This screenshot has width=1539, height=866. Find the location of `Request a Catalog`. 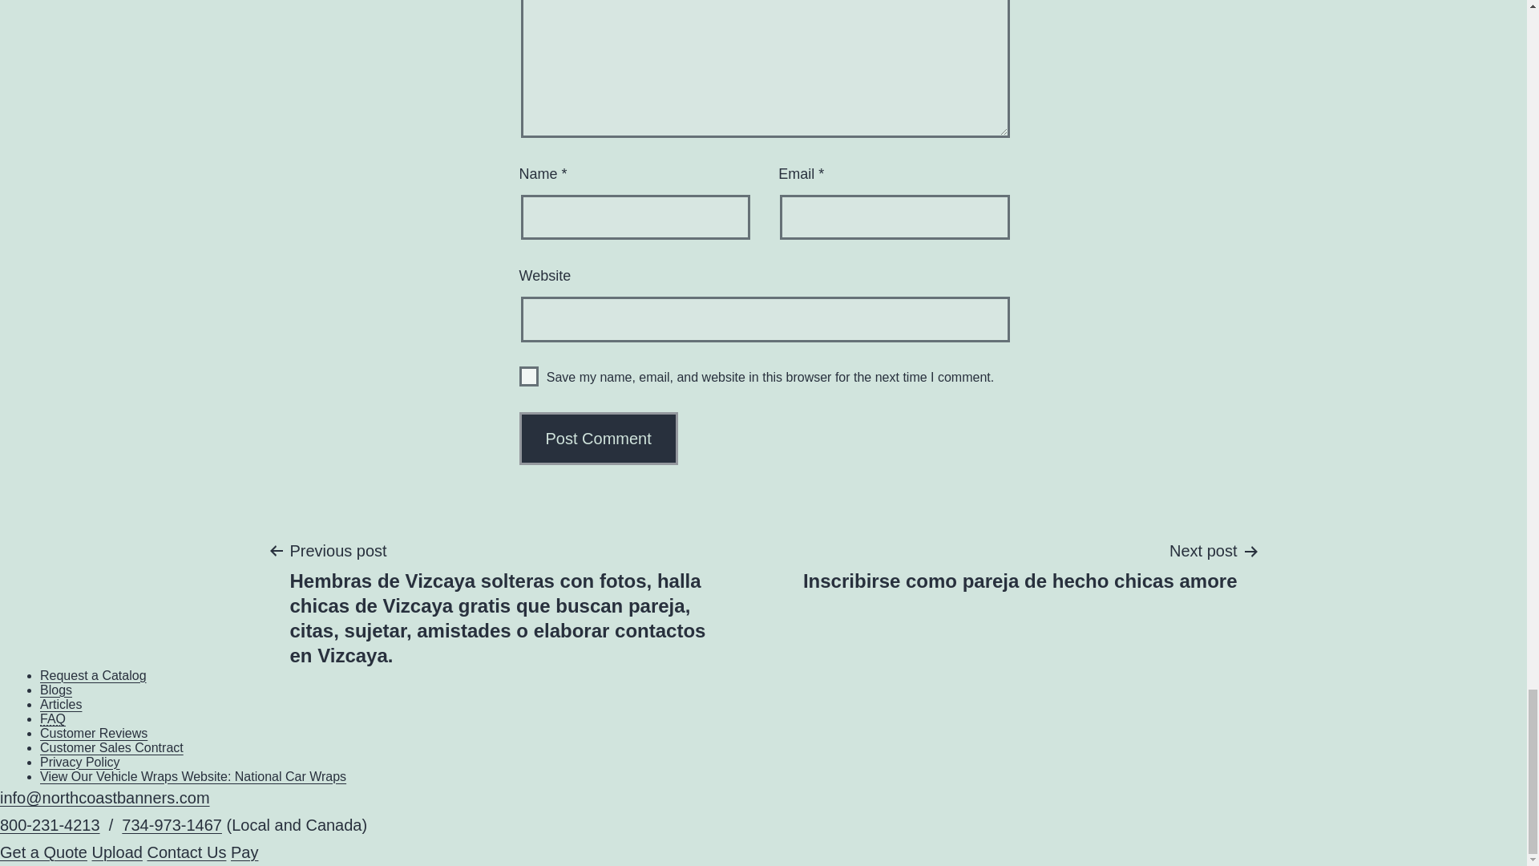

Request a Catalog is located at coordinates (93, 675).